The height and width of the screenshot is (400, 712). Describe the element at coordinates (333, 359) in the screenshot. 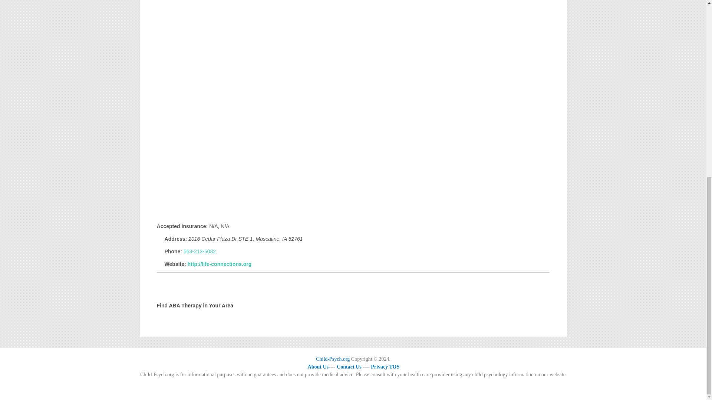

I see `Child-Psych.org` at that location.